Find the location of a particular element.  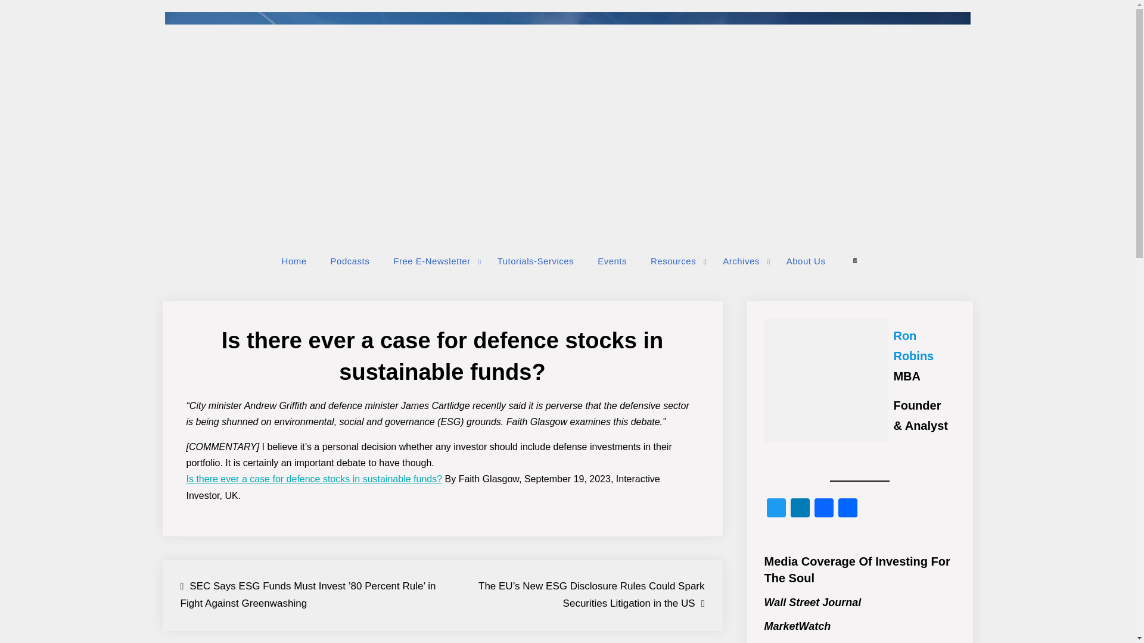

Resources is located at coordinates (674, 261).